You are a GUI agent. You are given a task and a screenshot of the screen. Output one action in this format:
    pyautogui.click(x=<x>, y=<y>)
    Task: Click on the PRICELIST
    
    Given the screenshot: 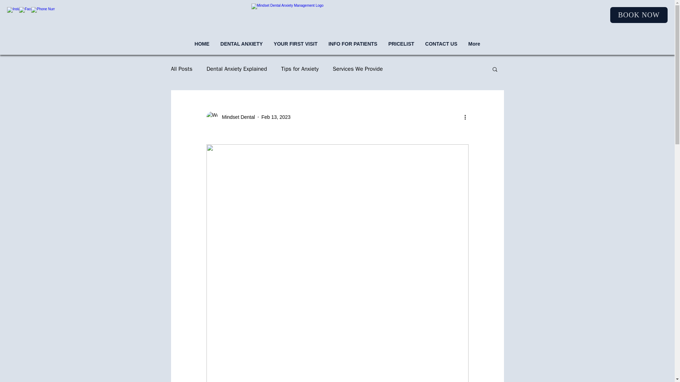 What is the action you would take?
    pyautogui.click(x=401, y=47)
    